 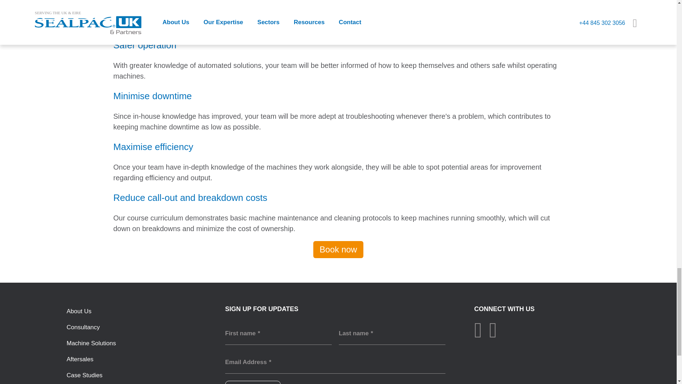 What do you see at coordinates (338, 250) in the screenshot?
I see `Book now` at bounding box center [338, 250].